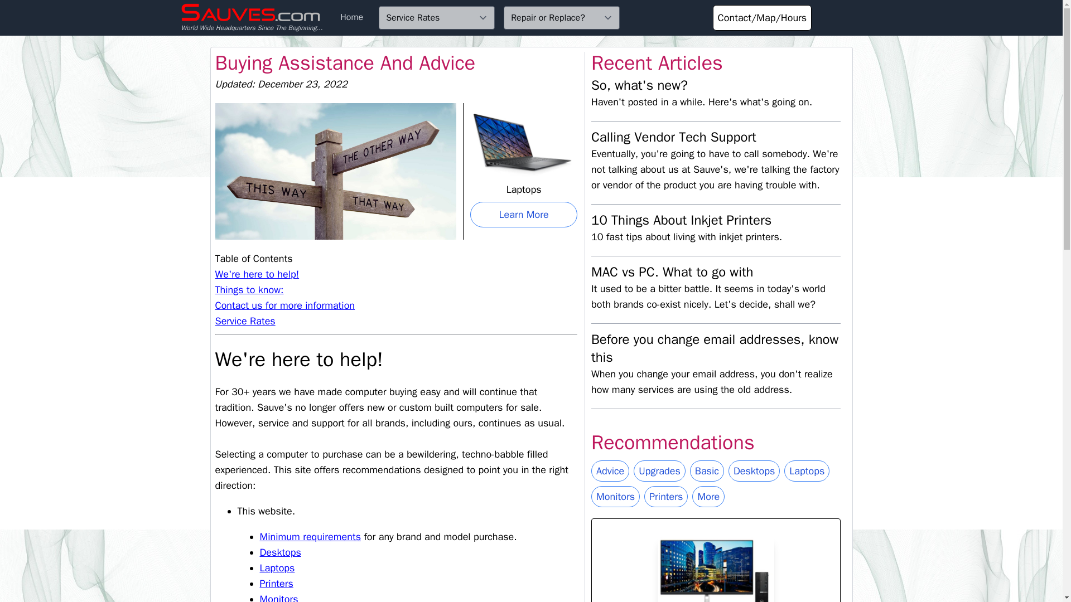 Image resolution: width=1071 pixels, height=602 pixels. What do you see at coordinates (277, 583) in the screenshot?
I see `Printers` at bounding box center [277, 583].